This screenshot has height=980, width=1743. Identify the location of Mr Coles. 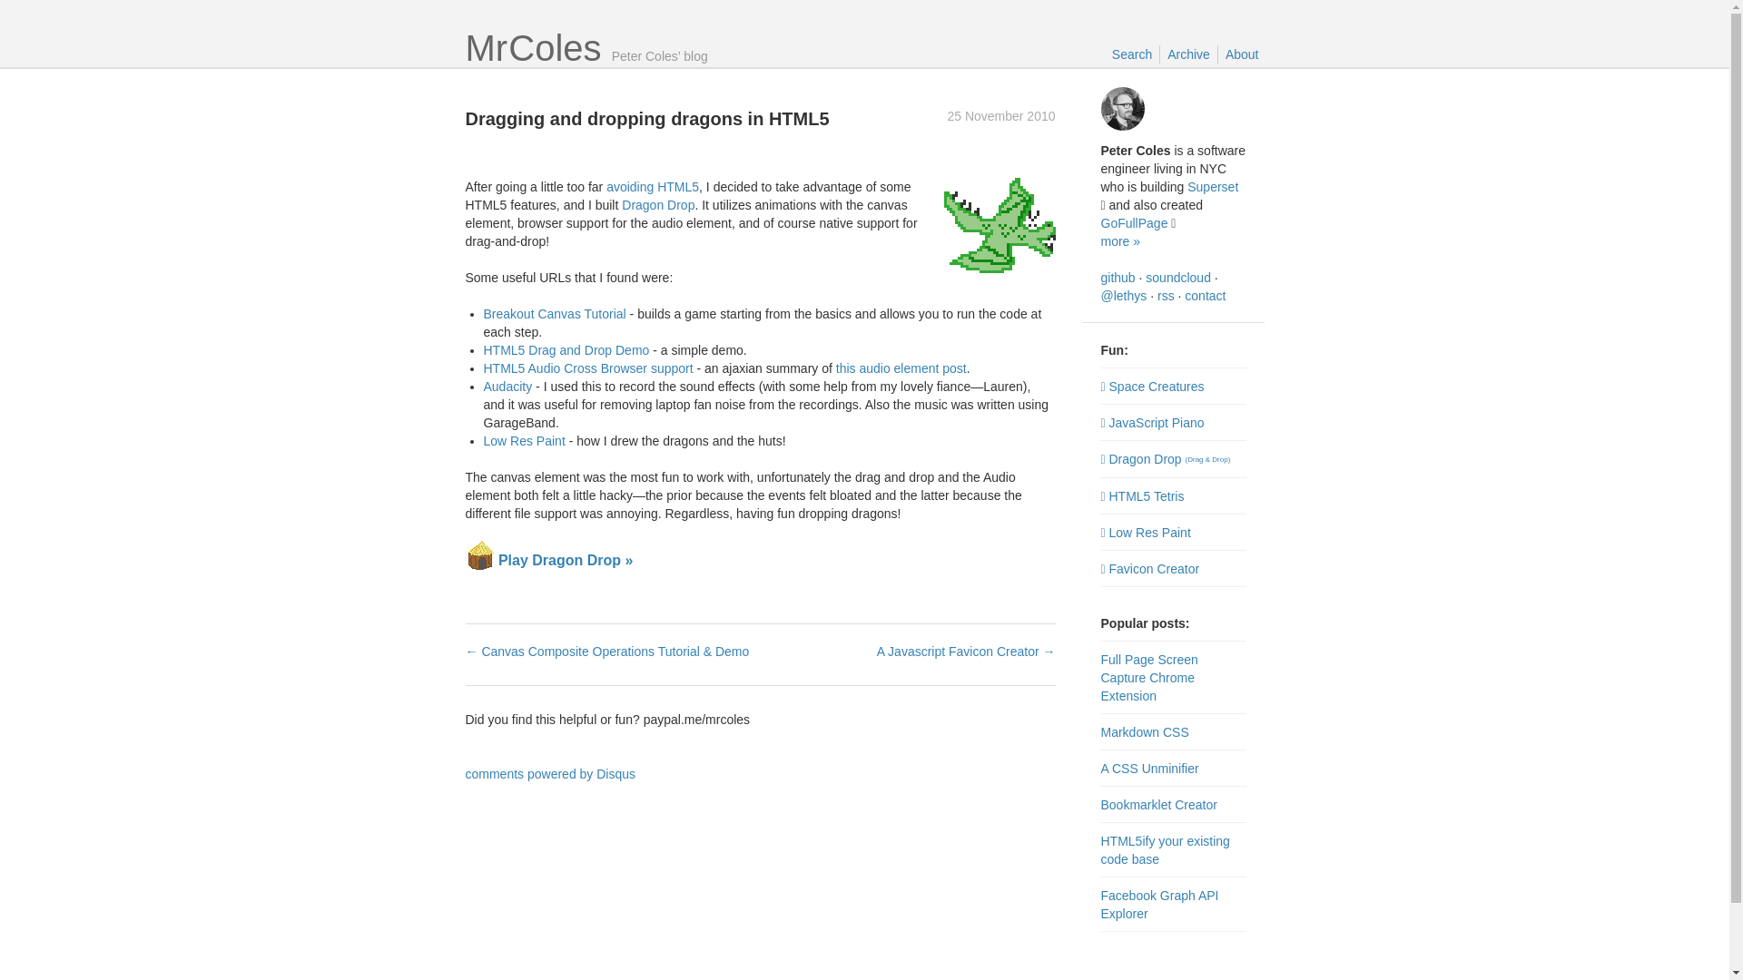
(533, 47).